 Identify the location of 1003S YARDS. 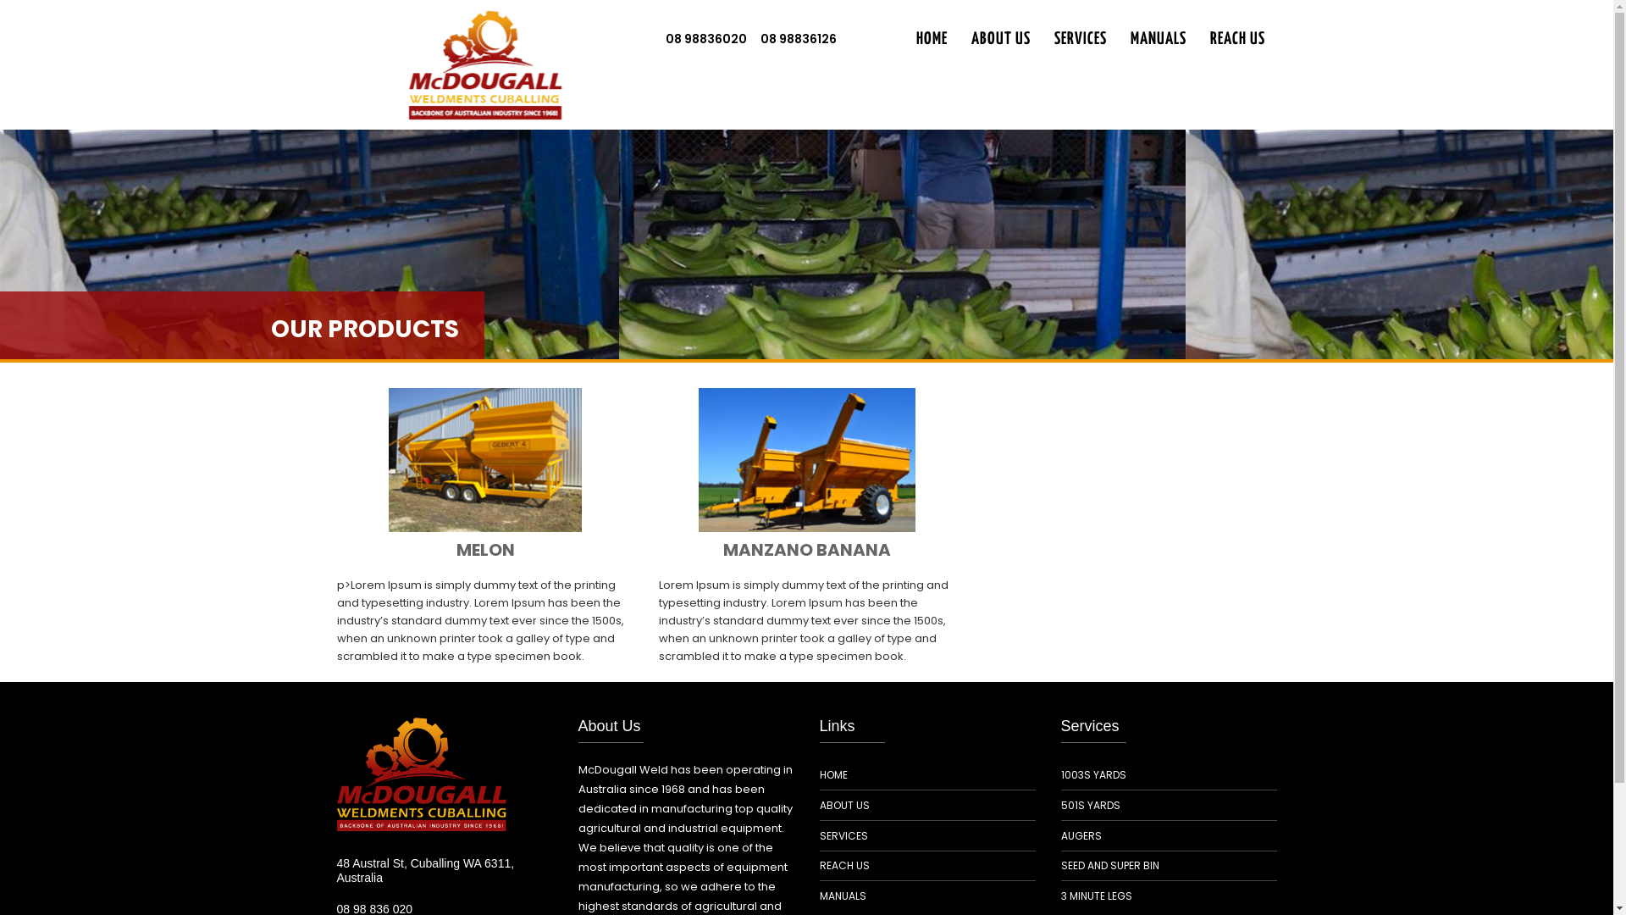
(1092, 775).